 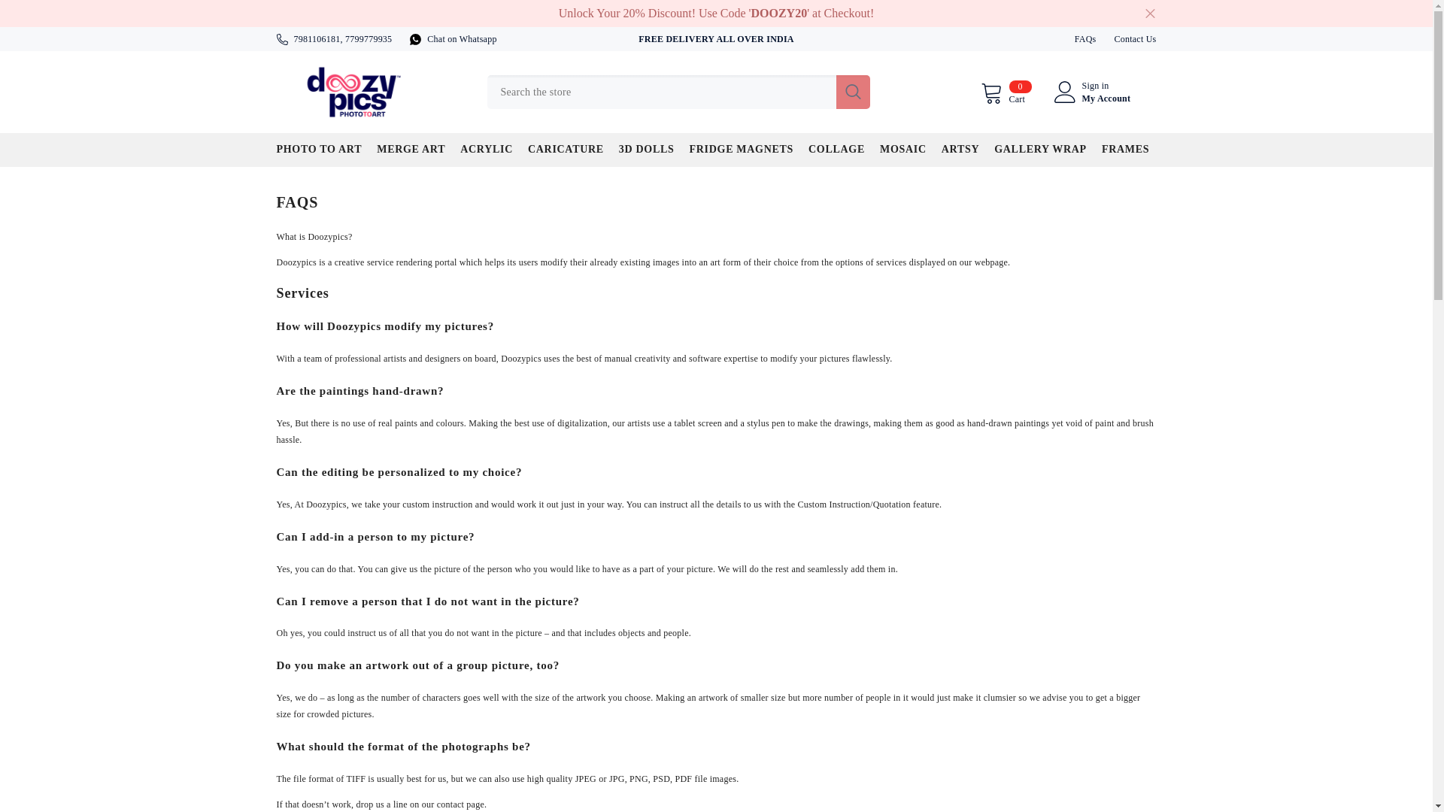 What do you see at coordinates (462, 39) in the screenshot?
I see `Close` at bounding box center [462, 39].